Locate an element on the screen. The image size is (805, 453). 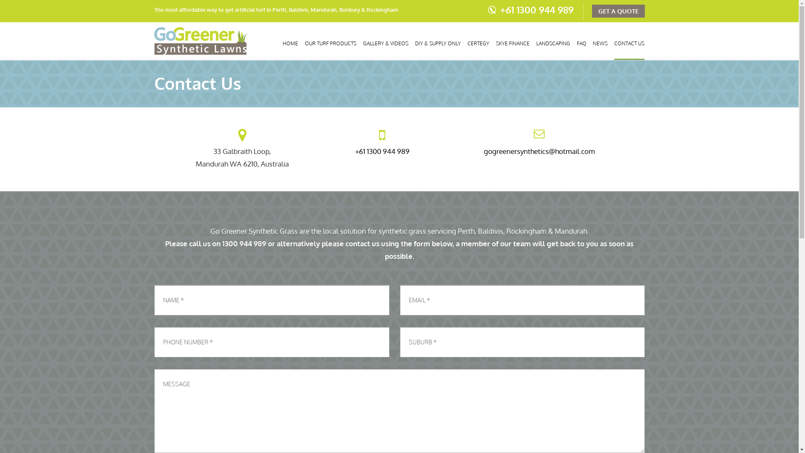
gogreenersynthetics@hotmail.com is located at coordinates (539, 151).